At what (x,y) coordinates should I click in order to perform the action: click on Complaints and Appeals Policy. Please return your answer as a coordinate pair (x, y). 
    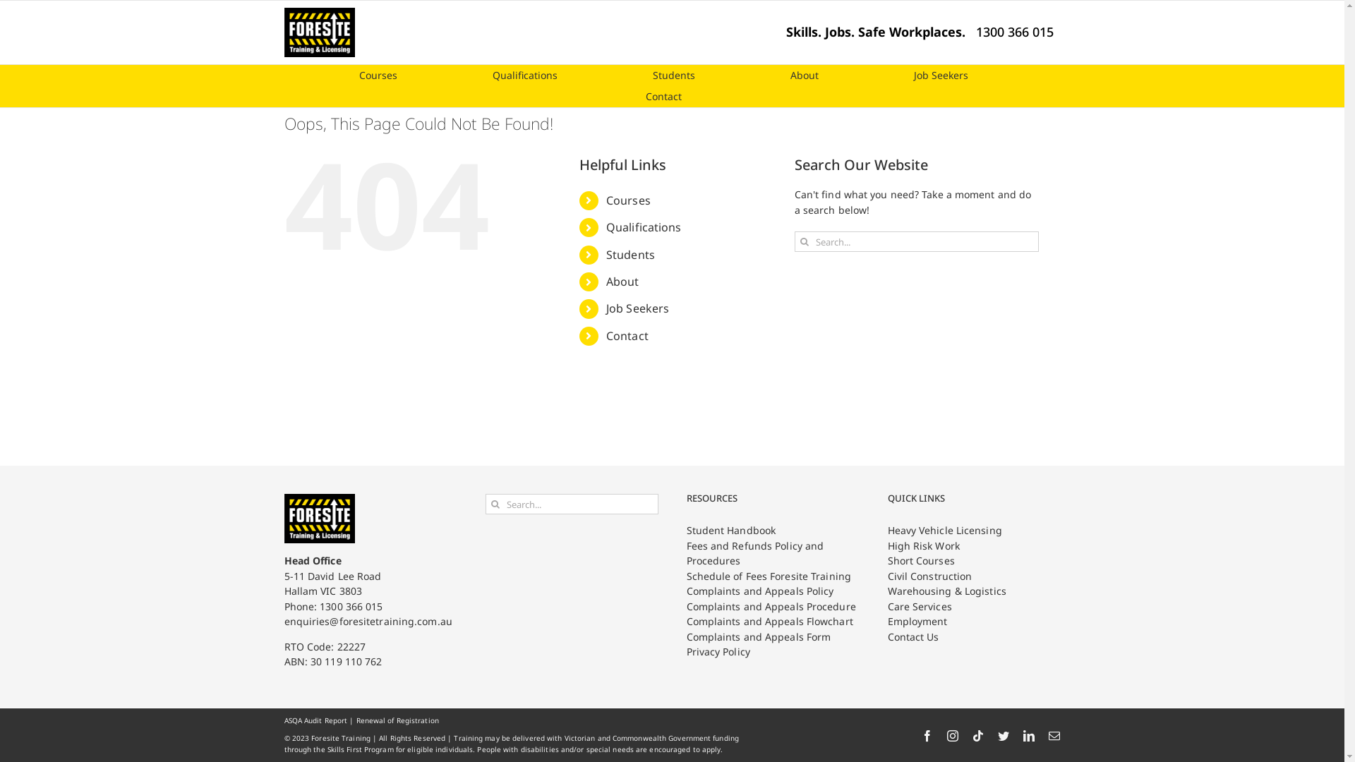
    Looking at the image, I should click on (772, 591).